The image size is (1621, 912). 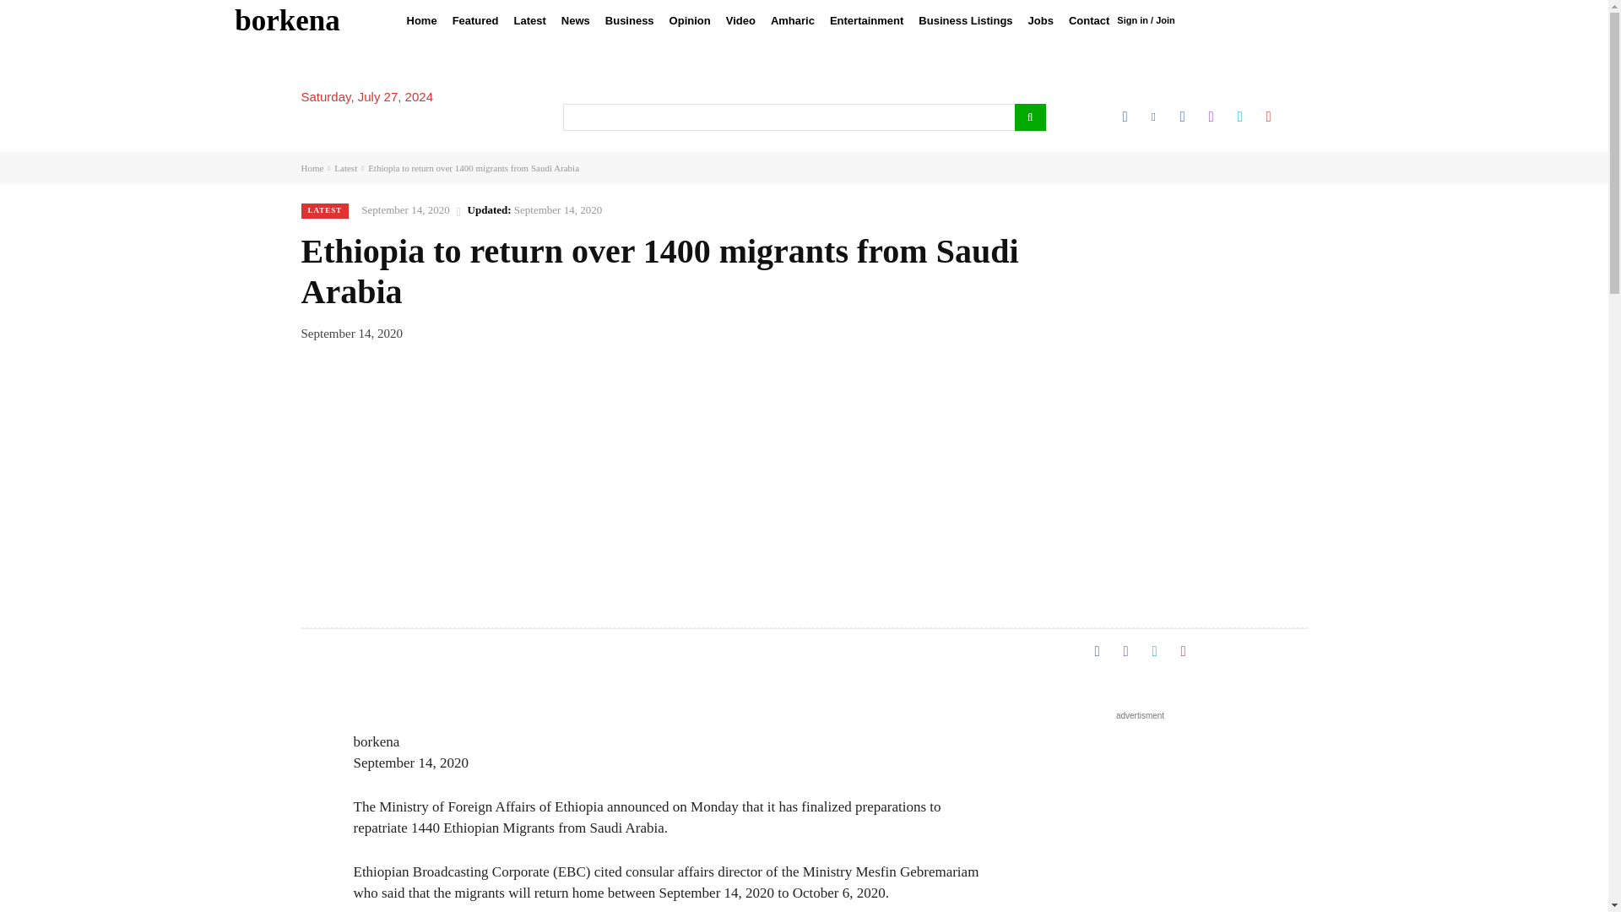 What do you see at coordinates (689, 20) in the screenshot?
I see `Opinion` at bounding box center [689, 20].